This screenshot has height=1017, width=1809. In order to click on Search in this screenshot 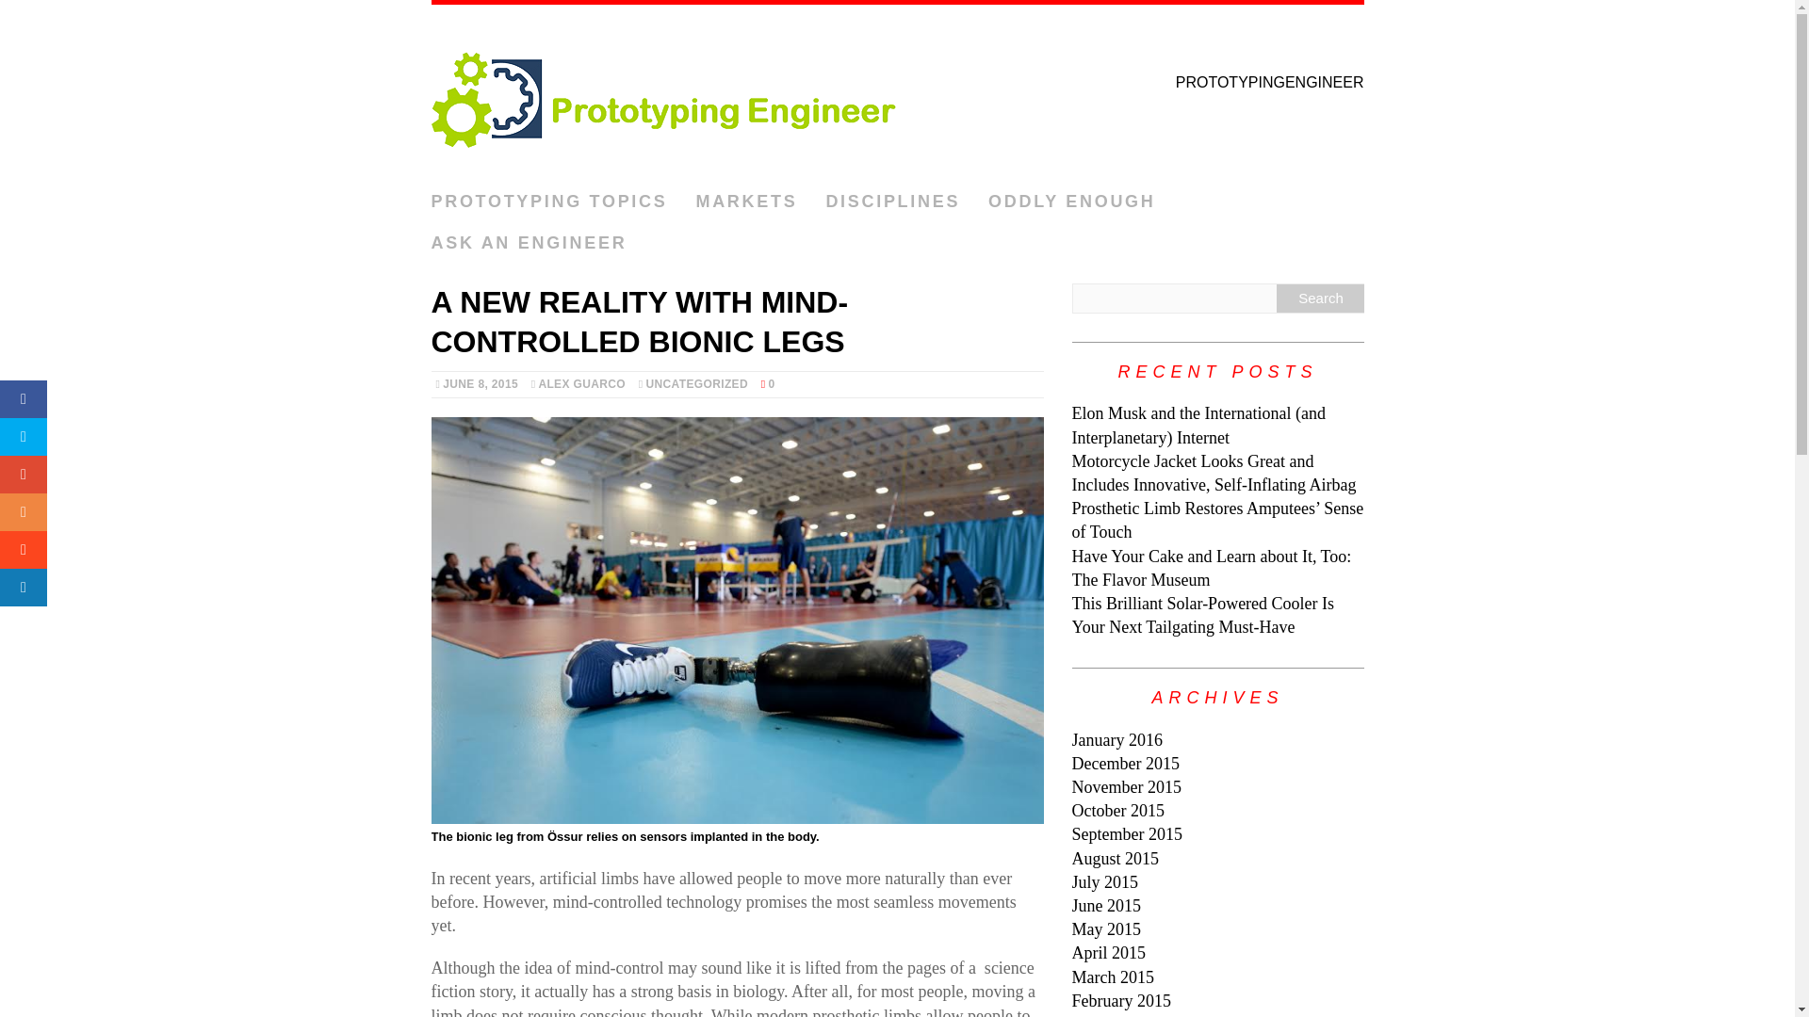, I will do `click(1320, 298)`.